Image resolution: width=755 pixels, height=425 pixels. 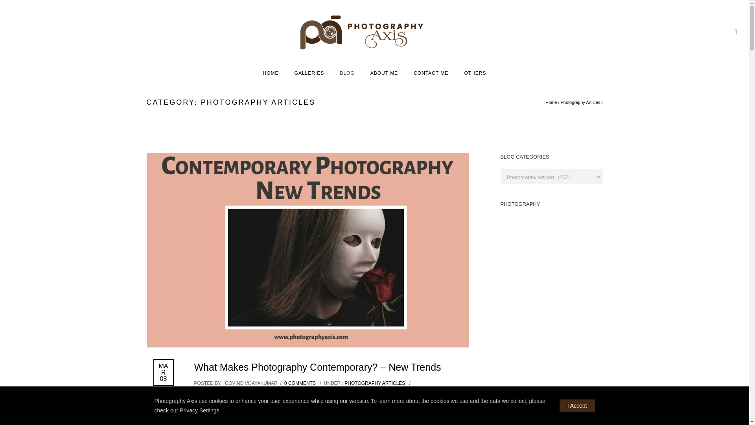 What do you see at coordinates (384, 73) in the screenshot?
I see `About ME` at bounding box center [384, 73].